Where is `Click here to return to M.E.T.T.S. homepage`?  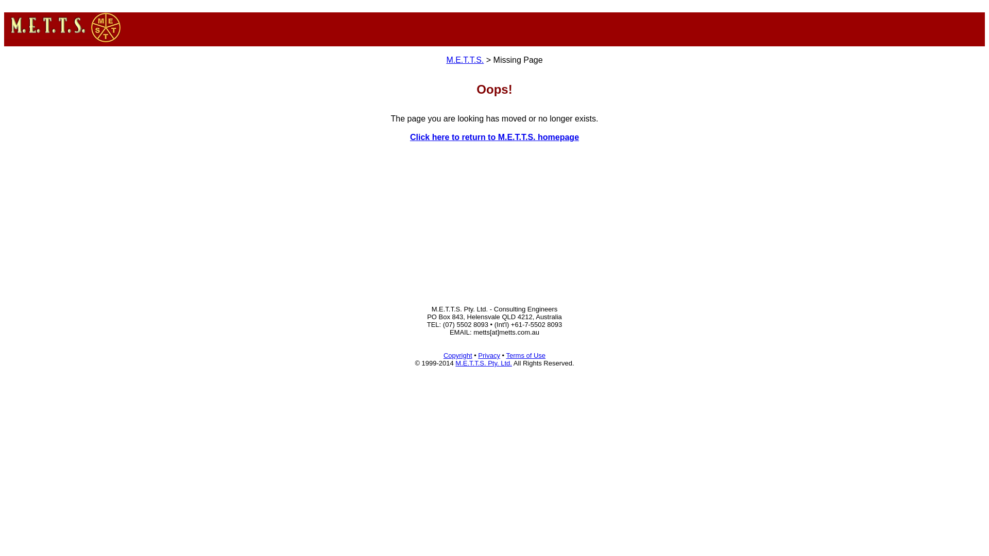
Click here to return to M.E.T.T.S. homepage is located at coordinates (494, 137).